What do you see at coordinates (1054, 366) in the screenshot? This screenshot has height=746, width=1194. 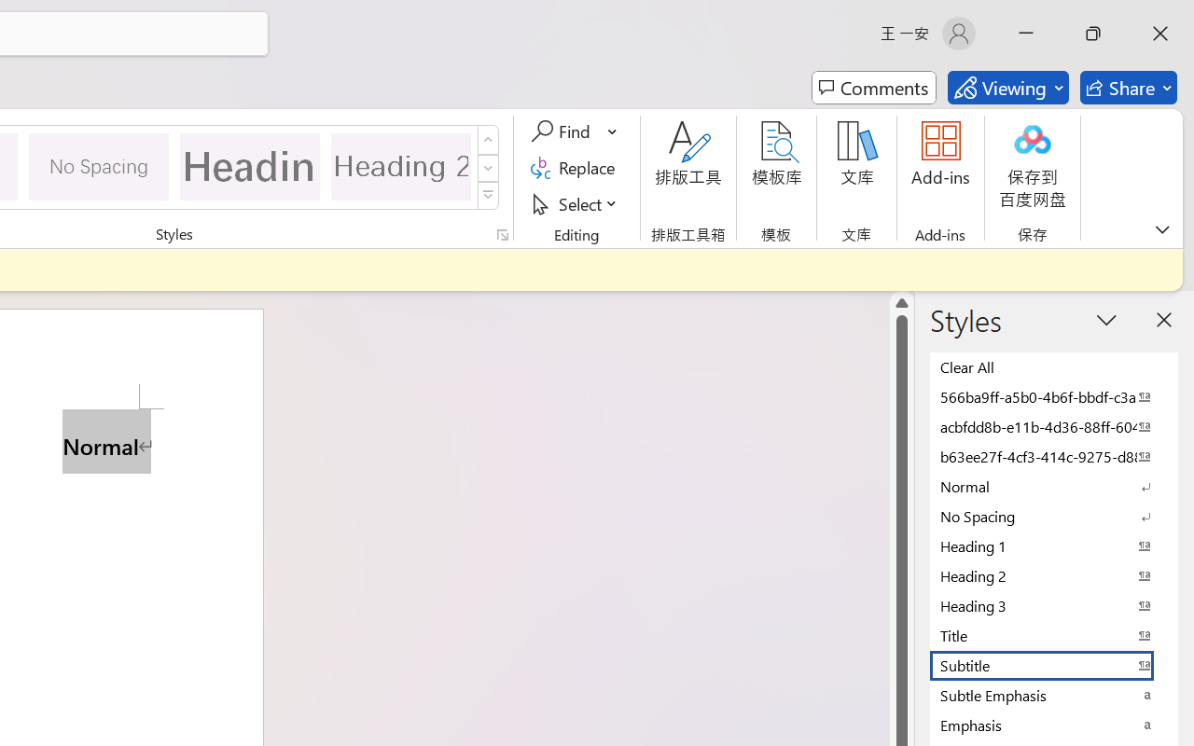 I see `Clear All` at bounding box center [1054, 366].